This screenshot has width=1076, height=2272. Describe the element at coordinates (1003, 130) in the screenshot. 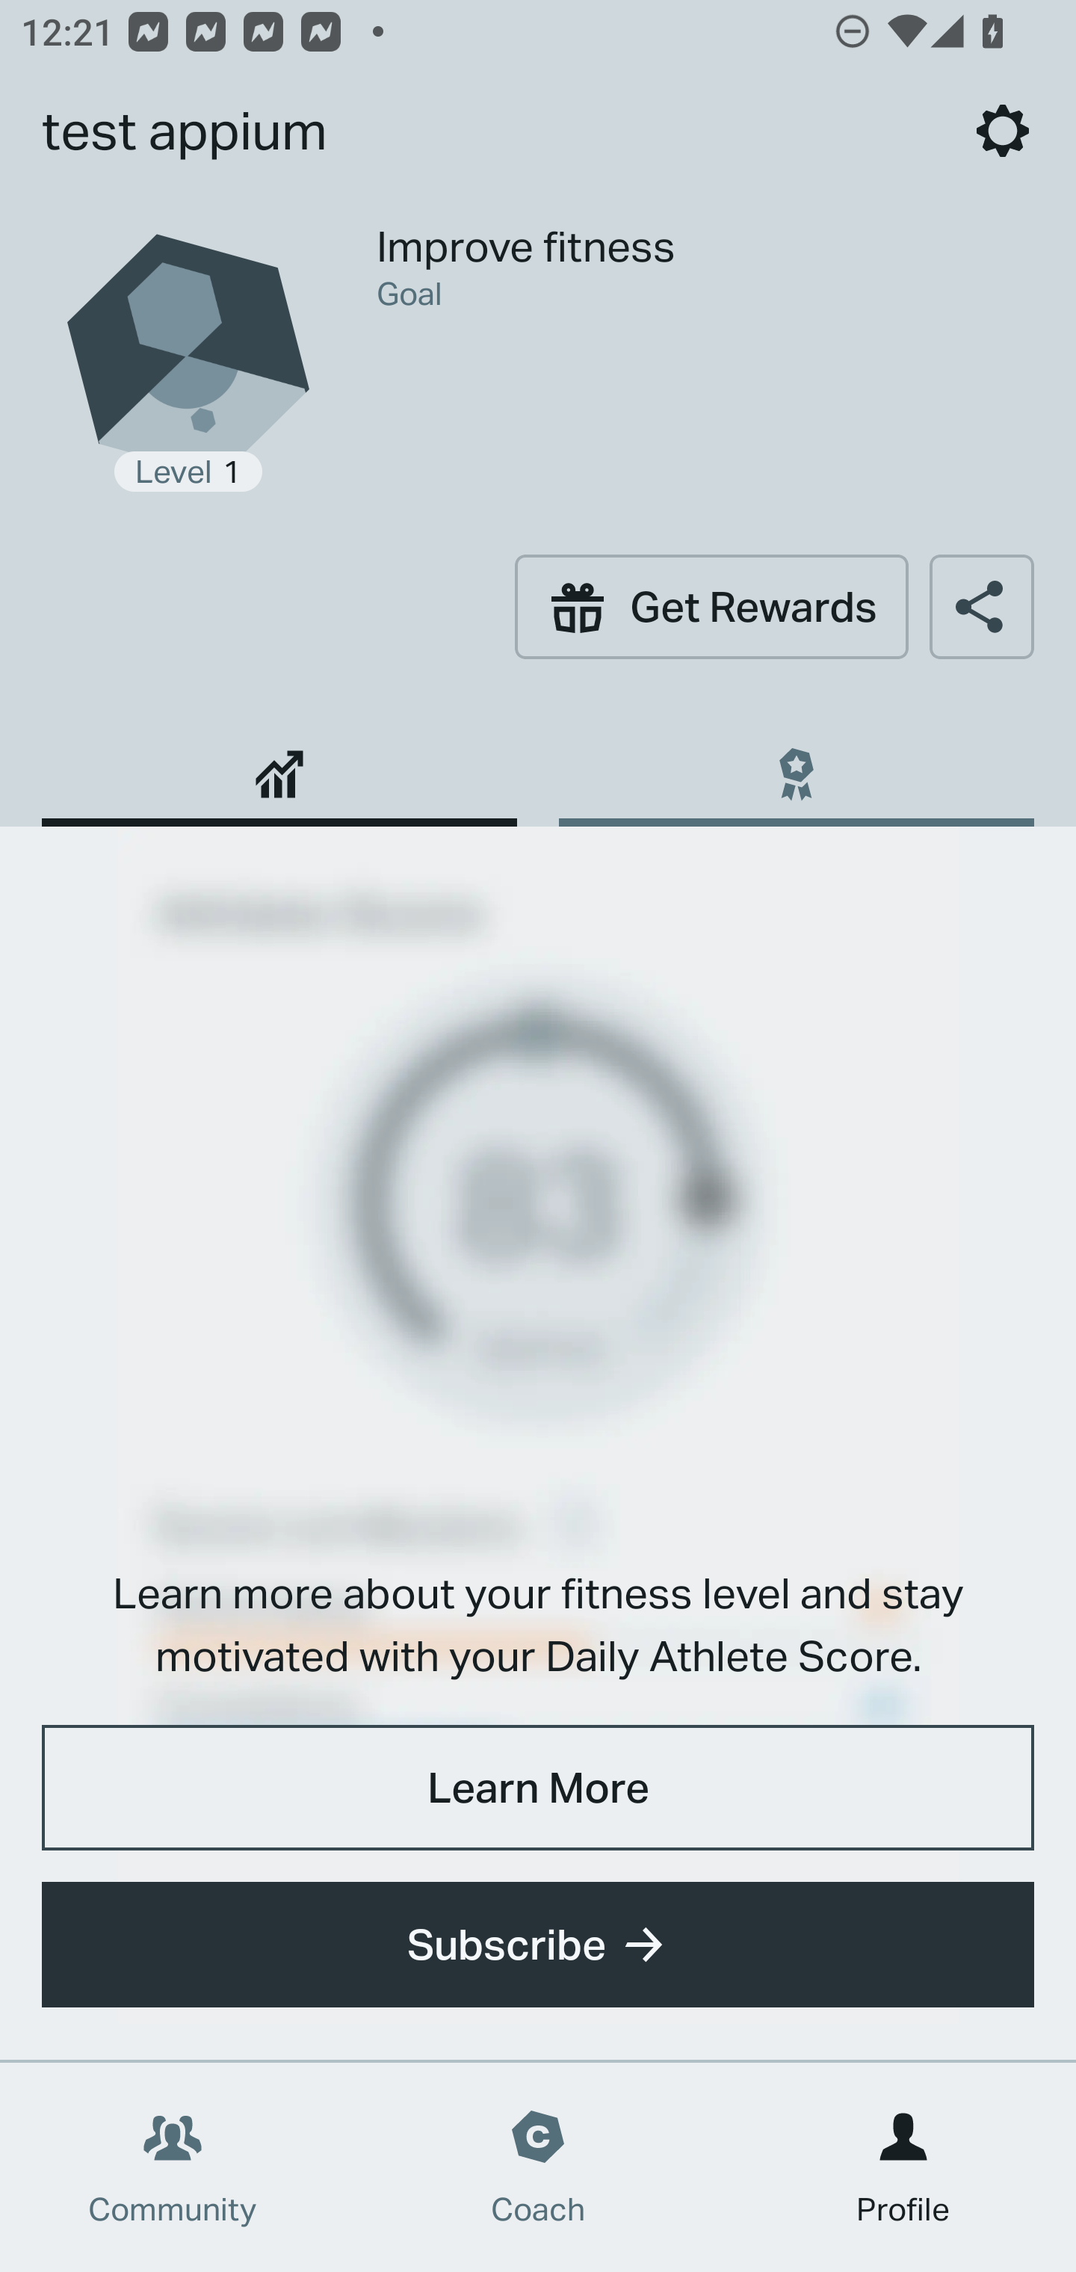

I see `Settings` at that location.